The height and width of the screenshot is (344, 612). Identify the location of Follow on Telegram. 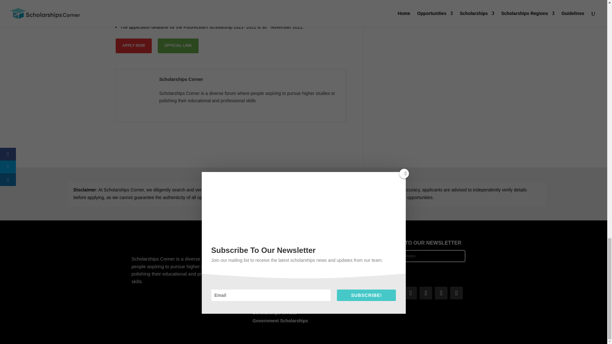
(441, 293).